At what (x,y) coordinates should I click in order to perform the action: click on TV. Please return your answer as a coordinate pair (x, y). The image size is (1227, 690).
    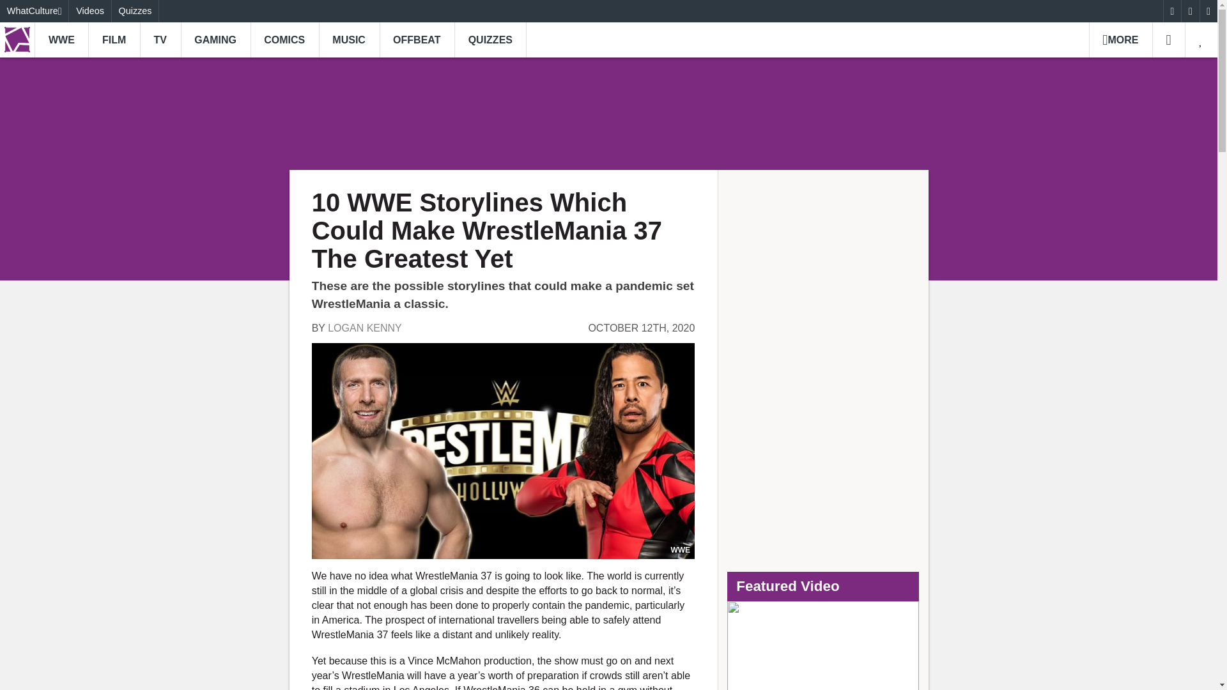
    Looking at the image, I should click on (160, 40).